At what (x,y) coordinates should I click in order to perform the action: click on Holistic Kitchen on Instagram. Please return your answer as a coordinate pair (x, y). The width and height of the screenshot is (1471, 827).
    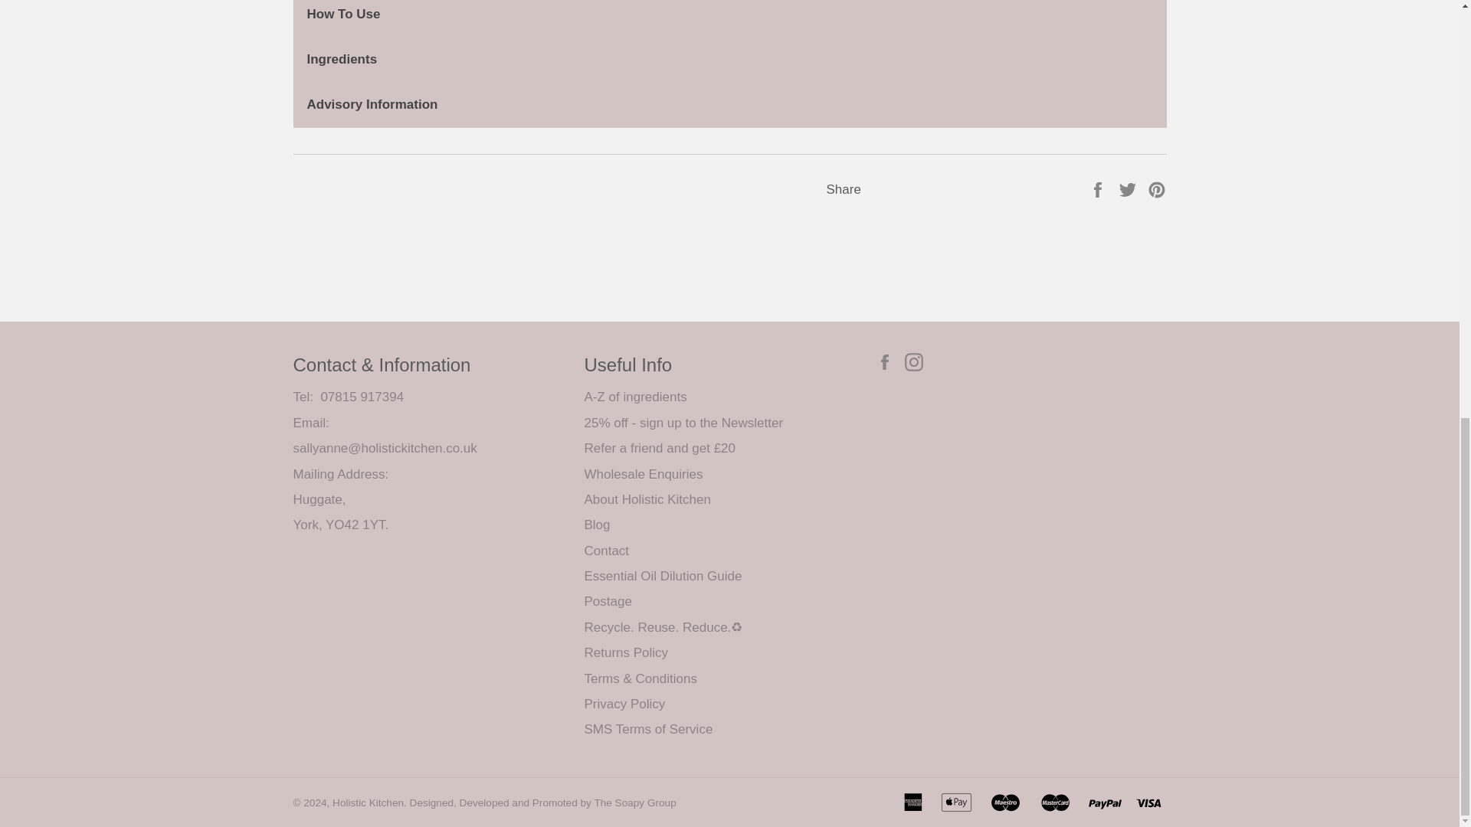
    Looking at the image, I should click on (918, 361).